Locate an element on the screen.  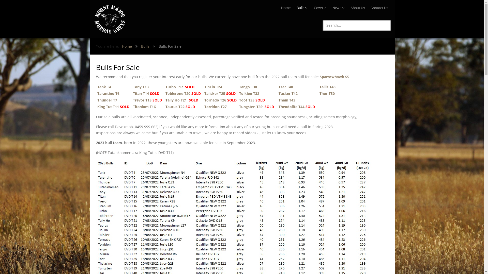
Tallis T48 is located at coordinates (327, 87).